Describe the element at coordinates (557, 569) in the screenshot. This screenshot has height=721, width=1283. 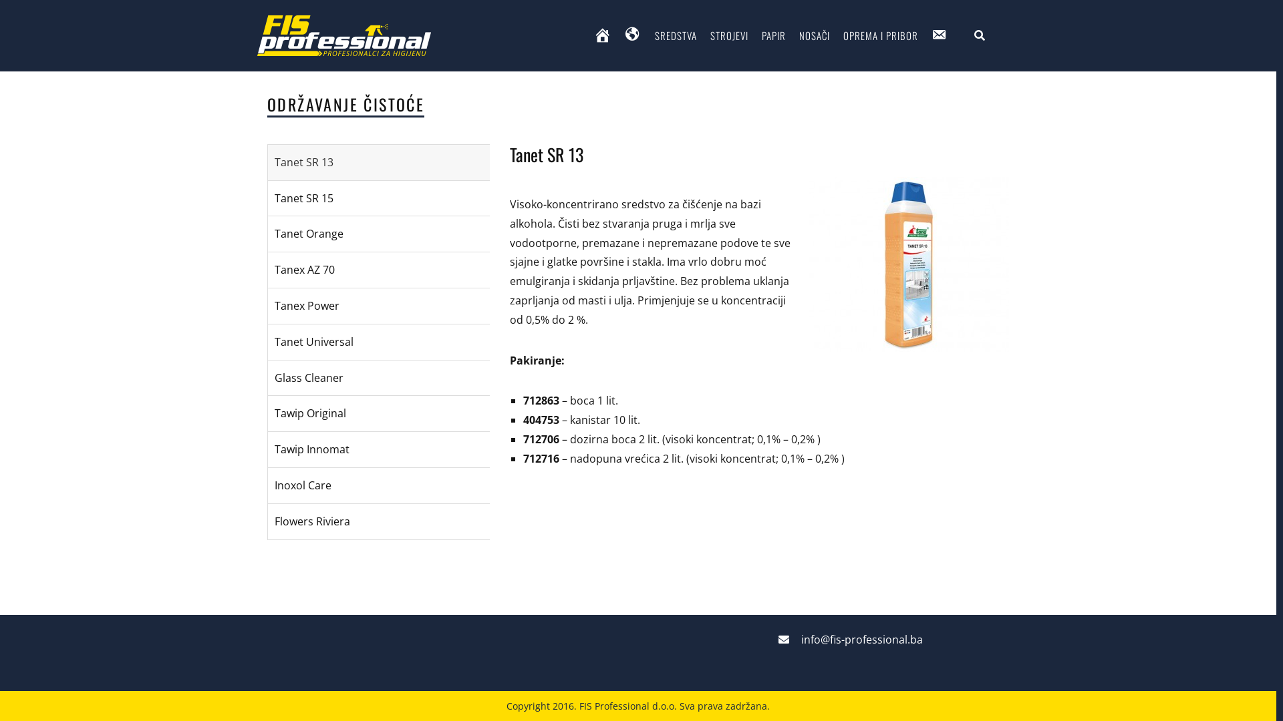
I see `Mar Plast` at that location.